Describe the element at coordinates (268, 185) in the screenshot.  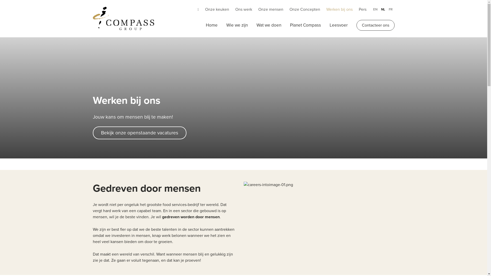
I see `careers-intoimage-01.png` at that location.